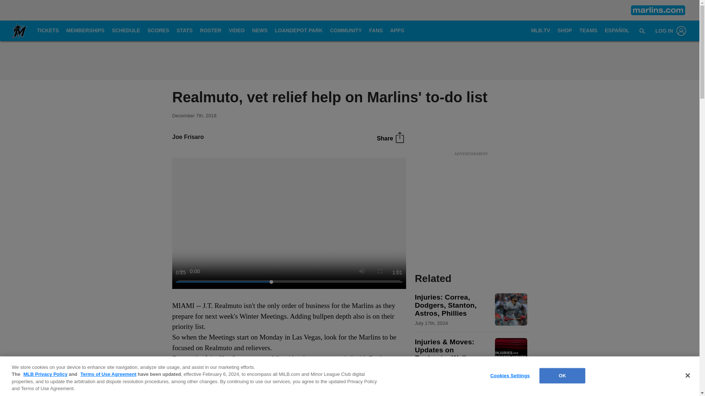 The width and height of the screenshot is (705, 396). What do you see at coordinates (471, 203) in the screenshot?
I see `3rd party ad content` at bounding box center [471, 203].